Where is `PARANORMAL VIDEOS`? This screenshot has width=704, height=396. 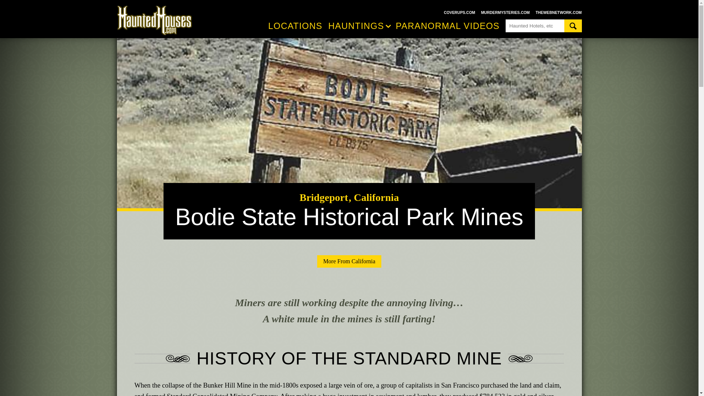 PARANORMAL VIDEOS is located at coordinates (447, 26).